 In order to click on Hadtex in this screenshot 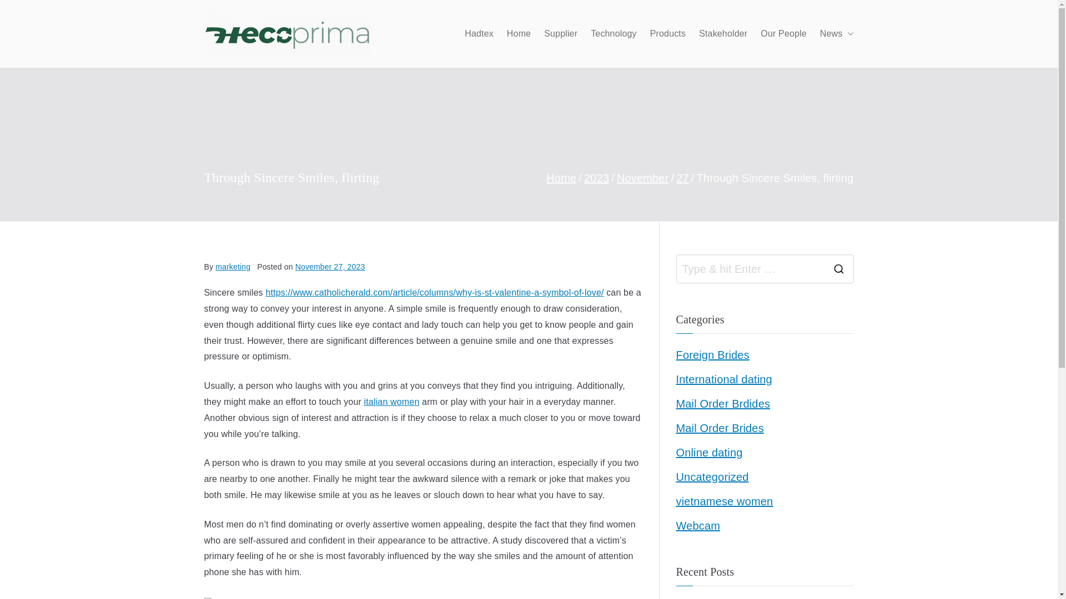, I will do `click(479, 33)`.